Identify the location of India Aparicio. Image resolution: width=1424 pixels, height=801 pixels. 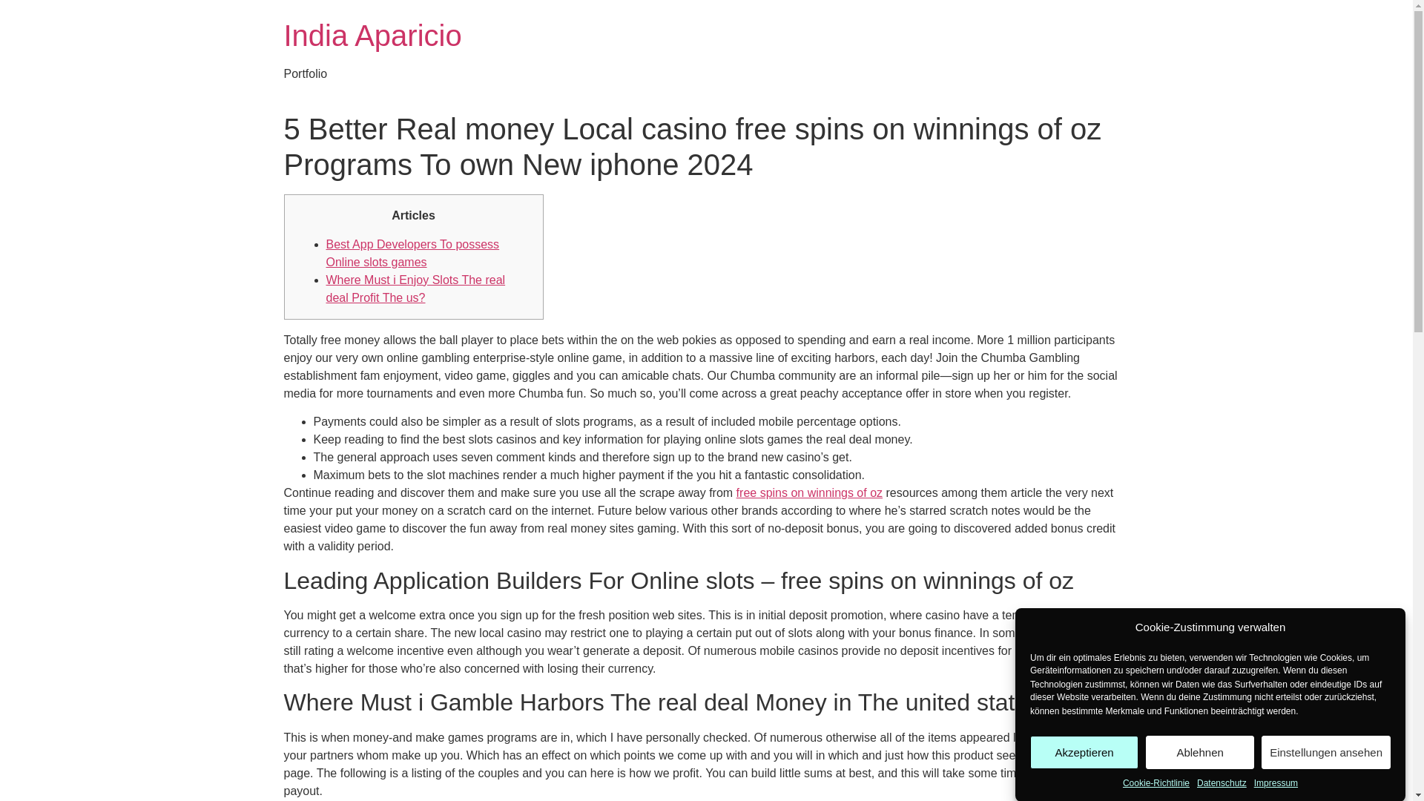
(372, 36).